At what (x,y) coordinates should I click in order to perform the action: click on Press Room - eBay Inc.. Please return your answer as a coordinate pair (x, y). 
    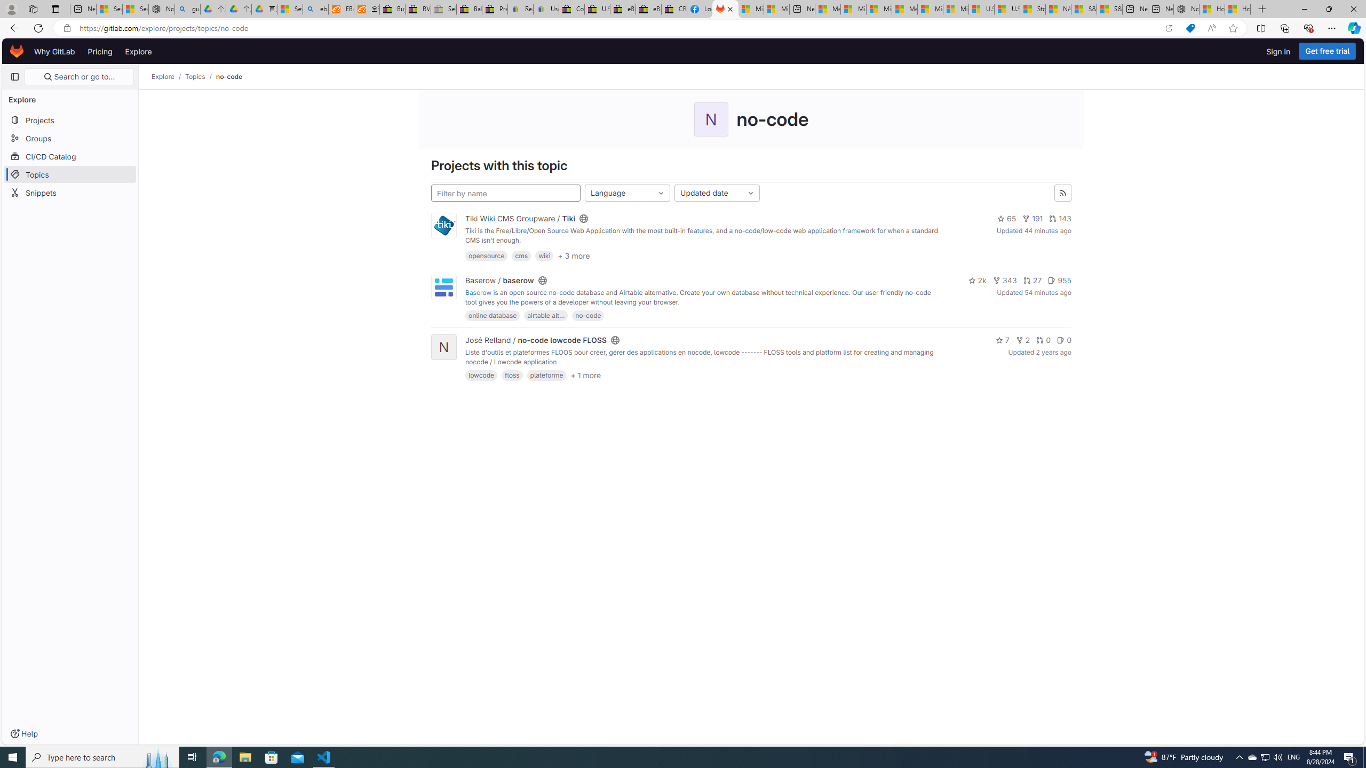
    Looking at the image, I should click on (495, 9).